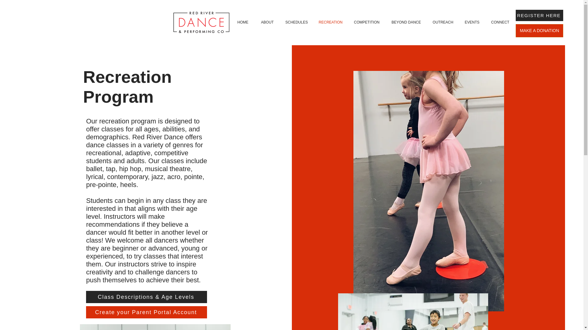 This screenshot has height=330, width=588. I want to click on Create your Parent Portal Account, so click(146, 312).